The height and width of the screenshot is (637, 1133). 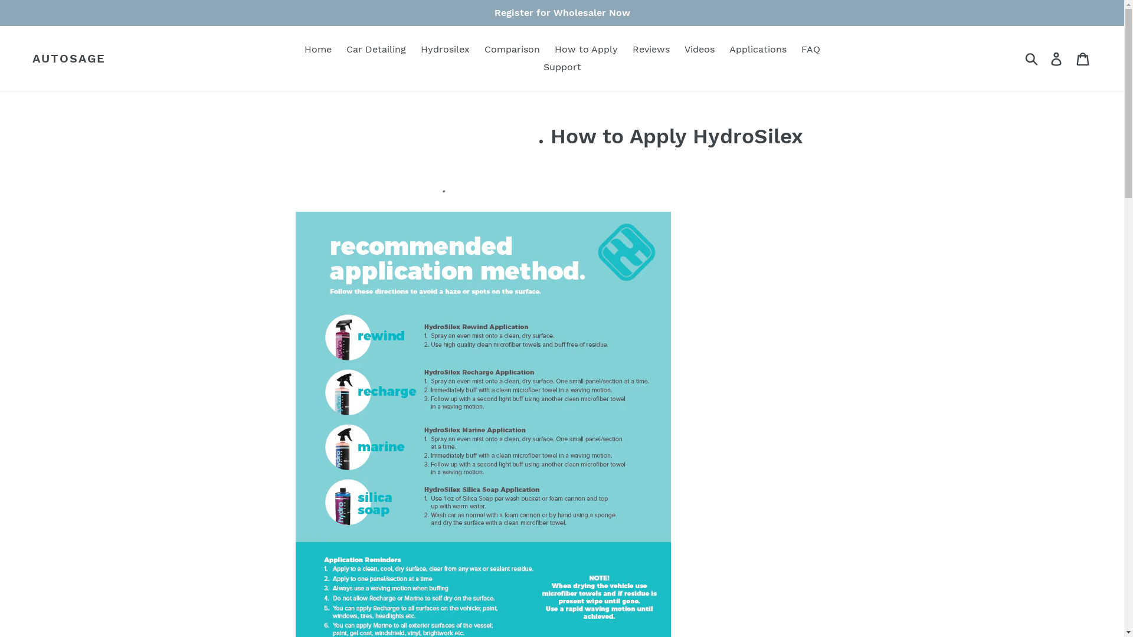 I want to click on Car Detailing, so click(x=375, y=50).